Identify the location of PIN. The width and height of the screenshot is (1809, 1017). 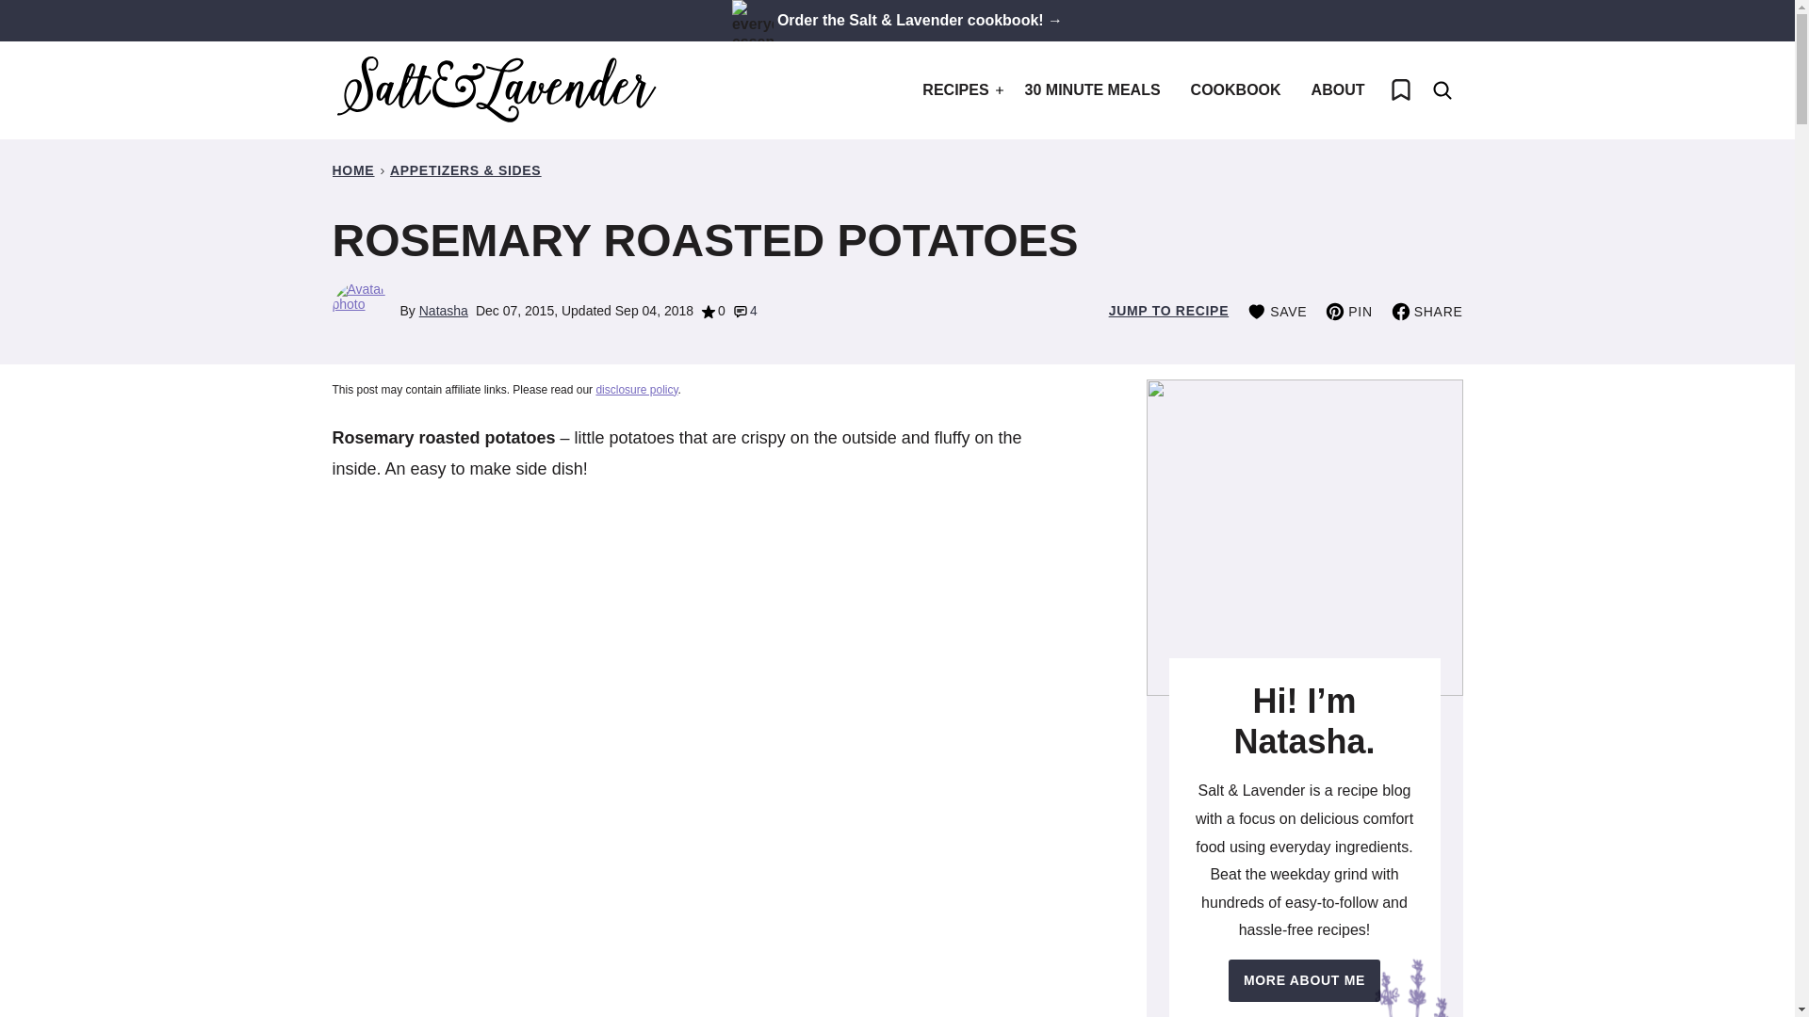
(1348, 311).